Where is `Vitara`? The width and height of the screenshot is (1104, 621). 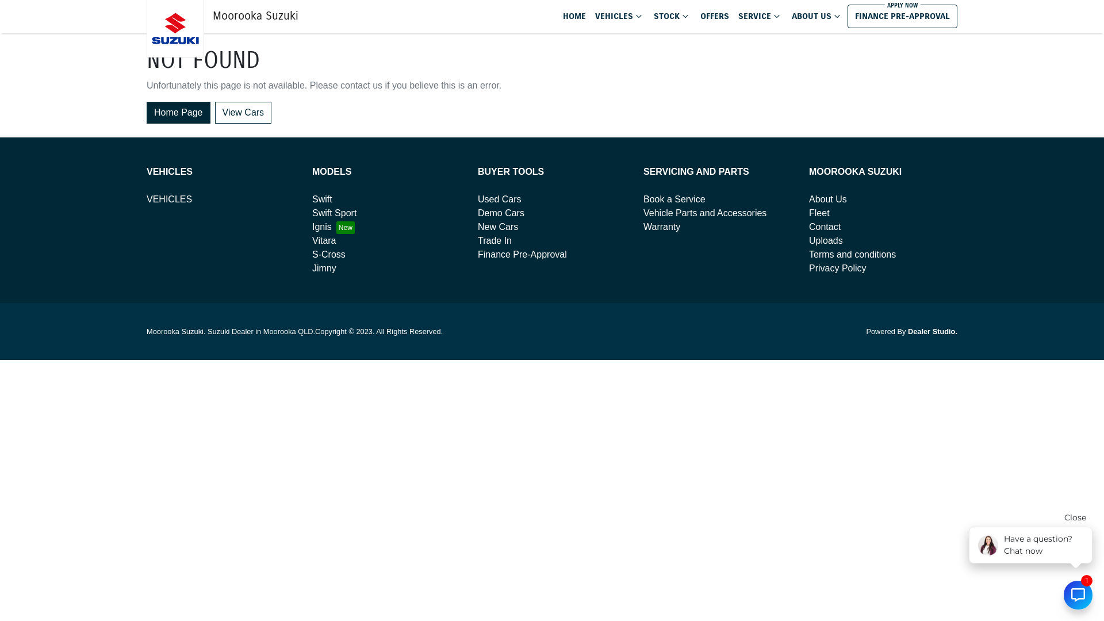 Vitara is located at coordinates (324, 240).